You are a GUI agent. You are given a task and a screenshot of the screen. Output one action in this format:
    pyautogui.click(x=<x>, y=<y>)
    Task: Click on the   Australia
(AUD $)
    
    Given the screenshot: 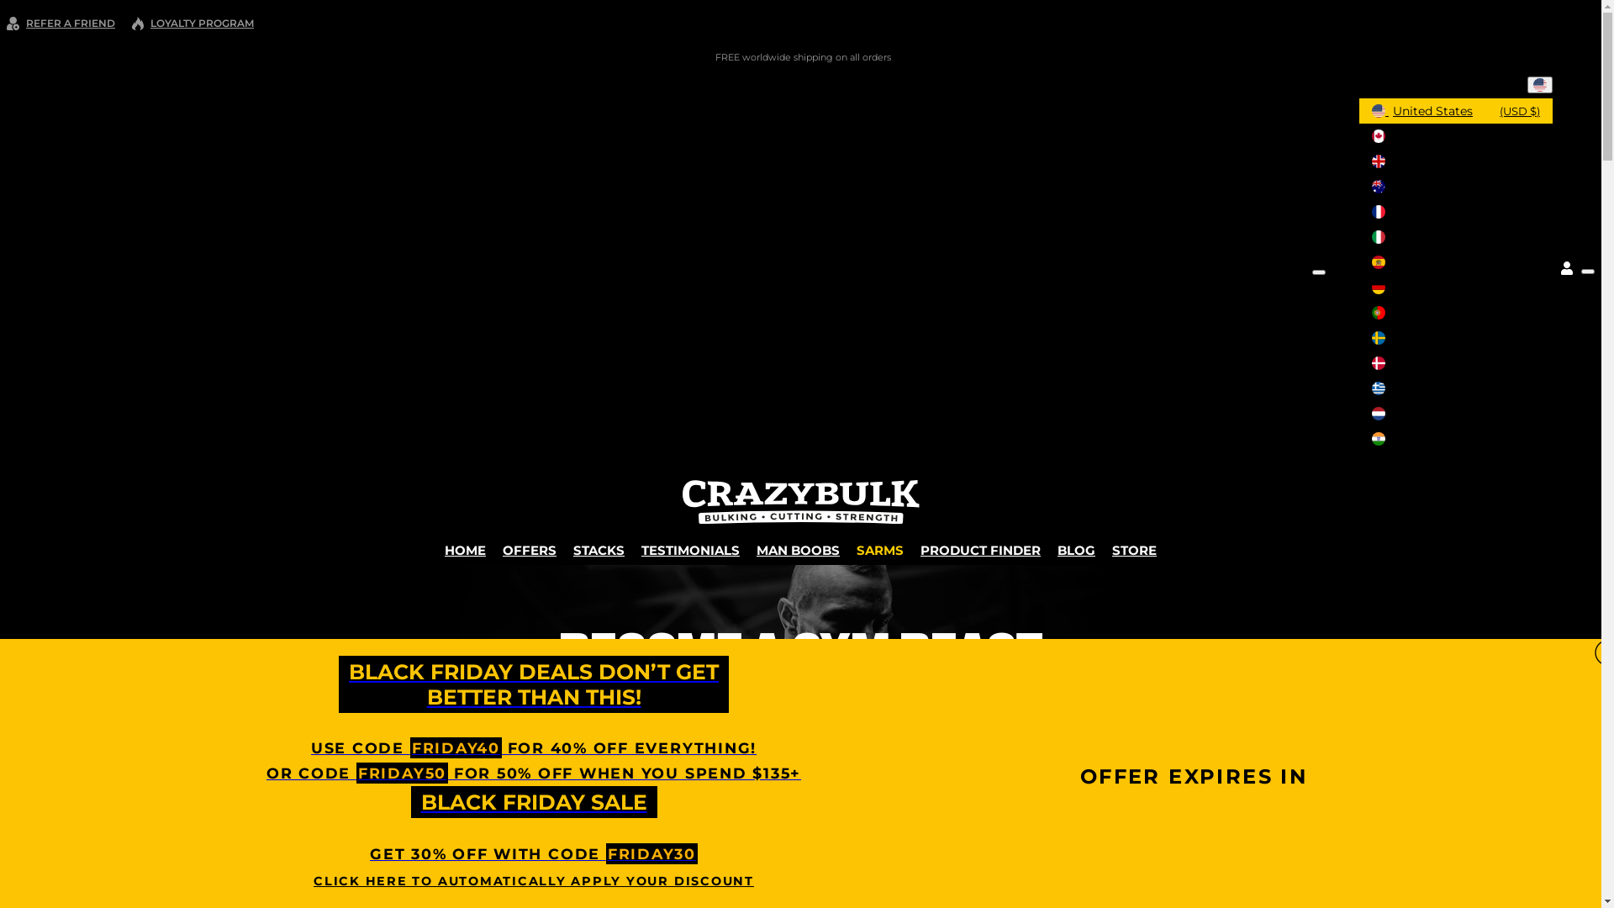 What is the action you would take?
    pyautogui.click(x=1456, y=187)
    